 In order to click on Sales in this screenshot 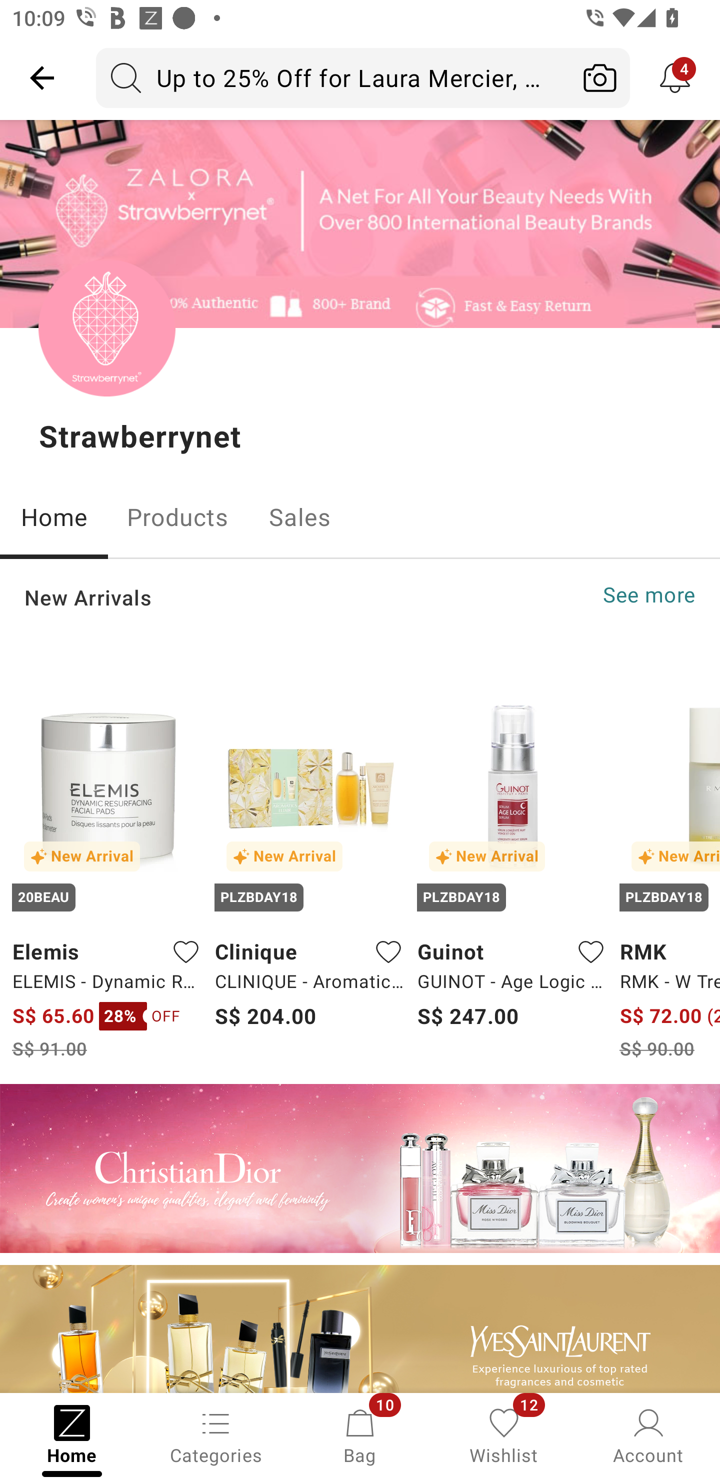, I will do `click(300, 517)`.